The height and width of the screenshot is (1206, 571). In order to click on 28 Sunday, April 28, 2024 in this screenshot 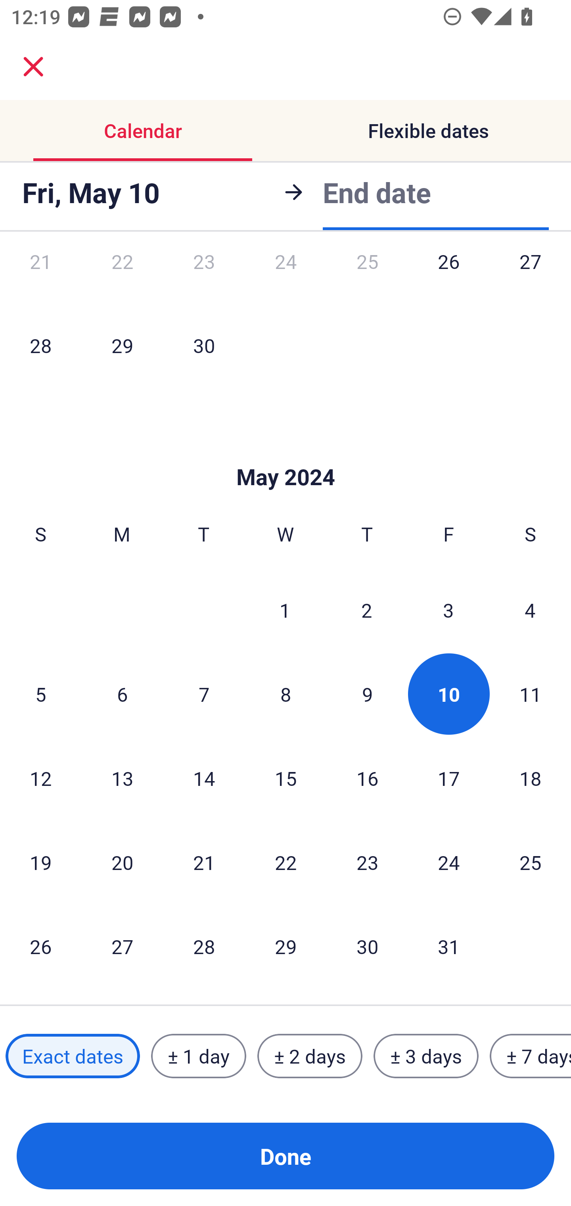, I will do `click(40, 345)`.